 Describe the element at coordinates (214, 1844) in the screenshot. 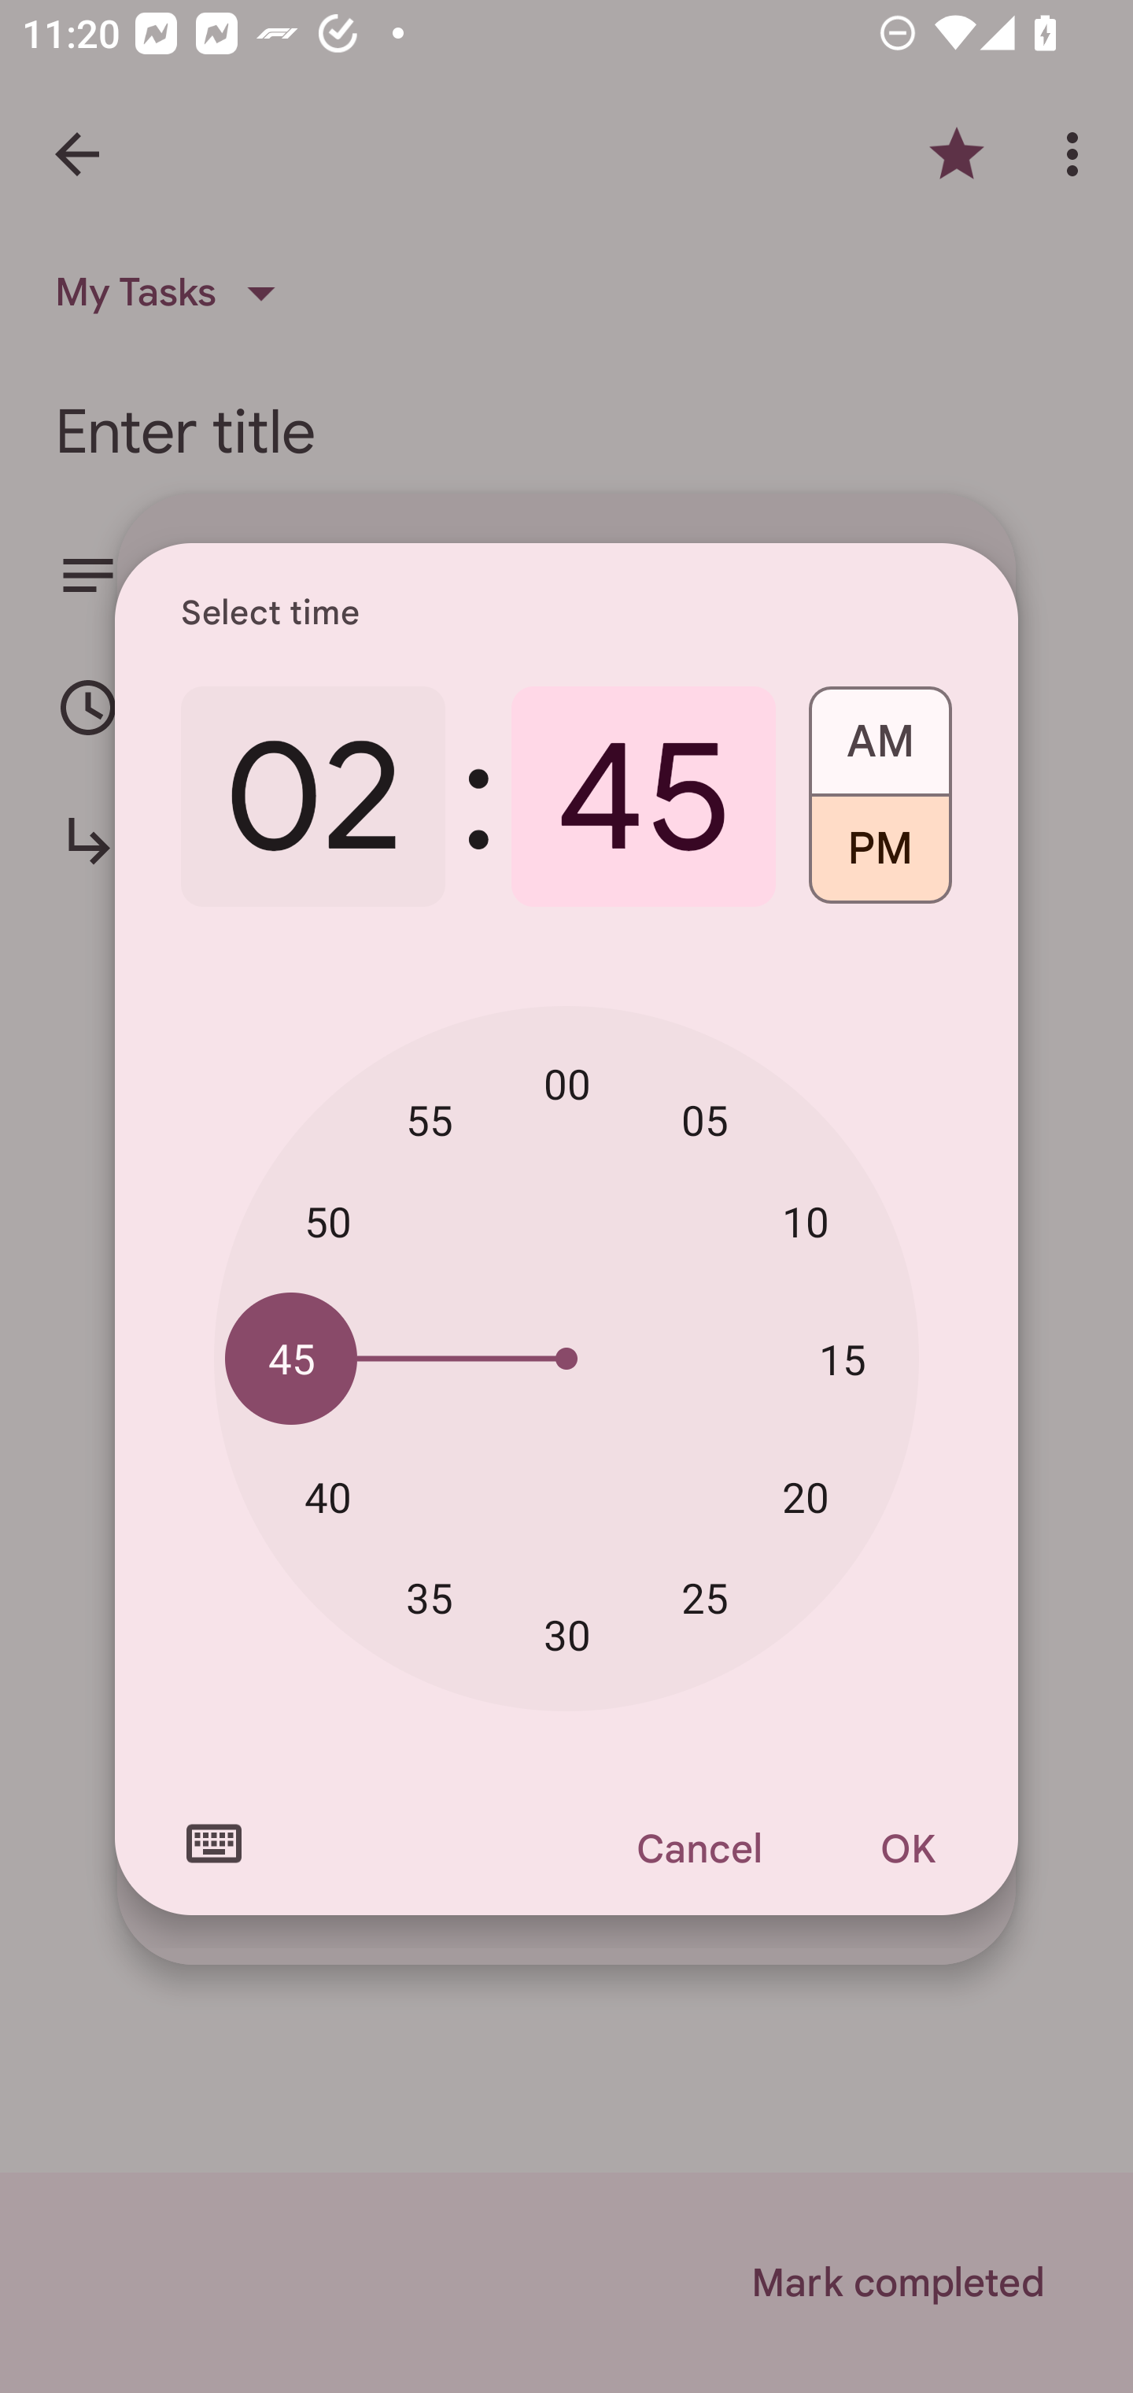

I see `Switch to text input mode for the time input.` at that location.